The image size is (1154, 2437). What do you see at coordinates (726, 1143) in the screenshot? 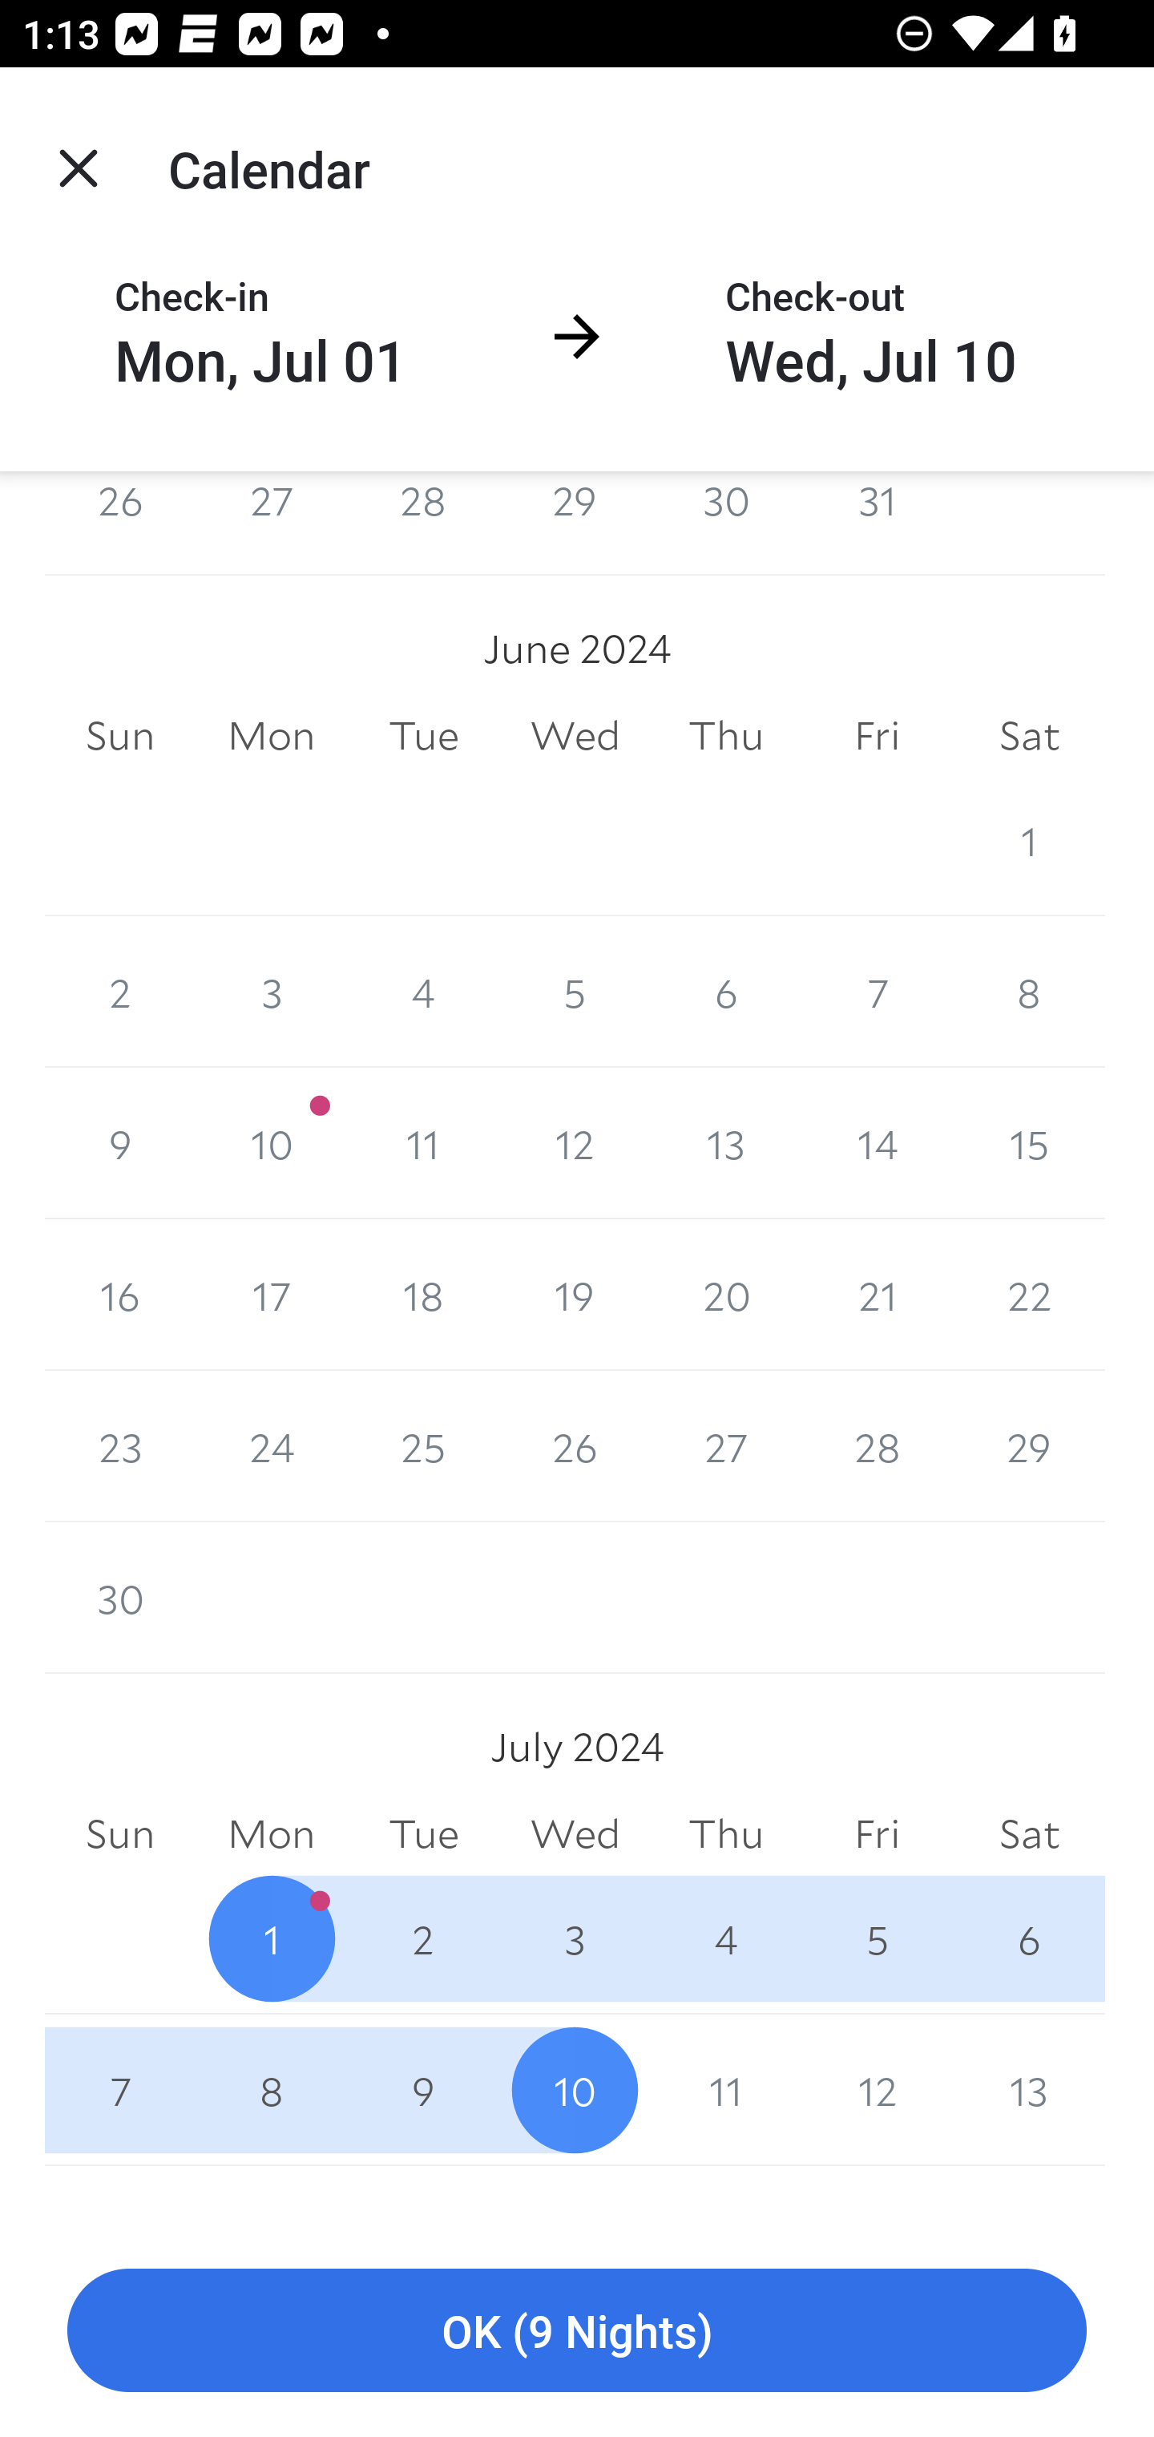
I see `13 13 June 2024` at bounding box center [726, 1143].